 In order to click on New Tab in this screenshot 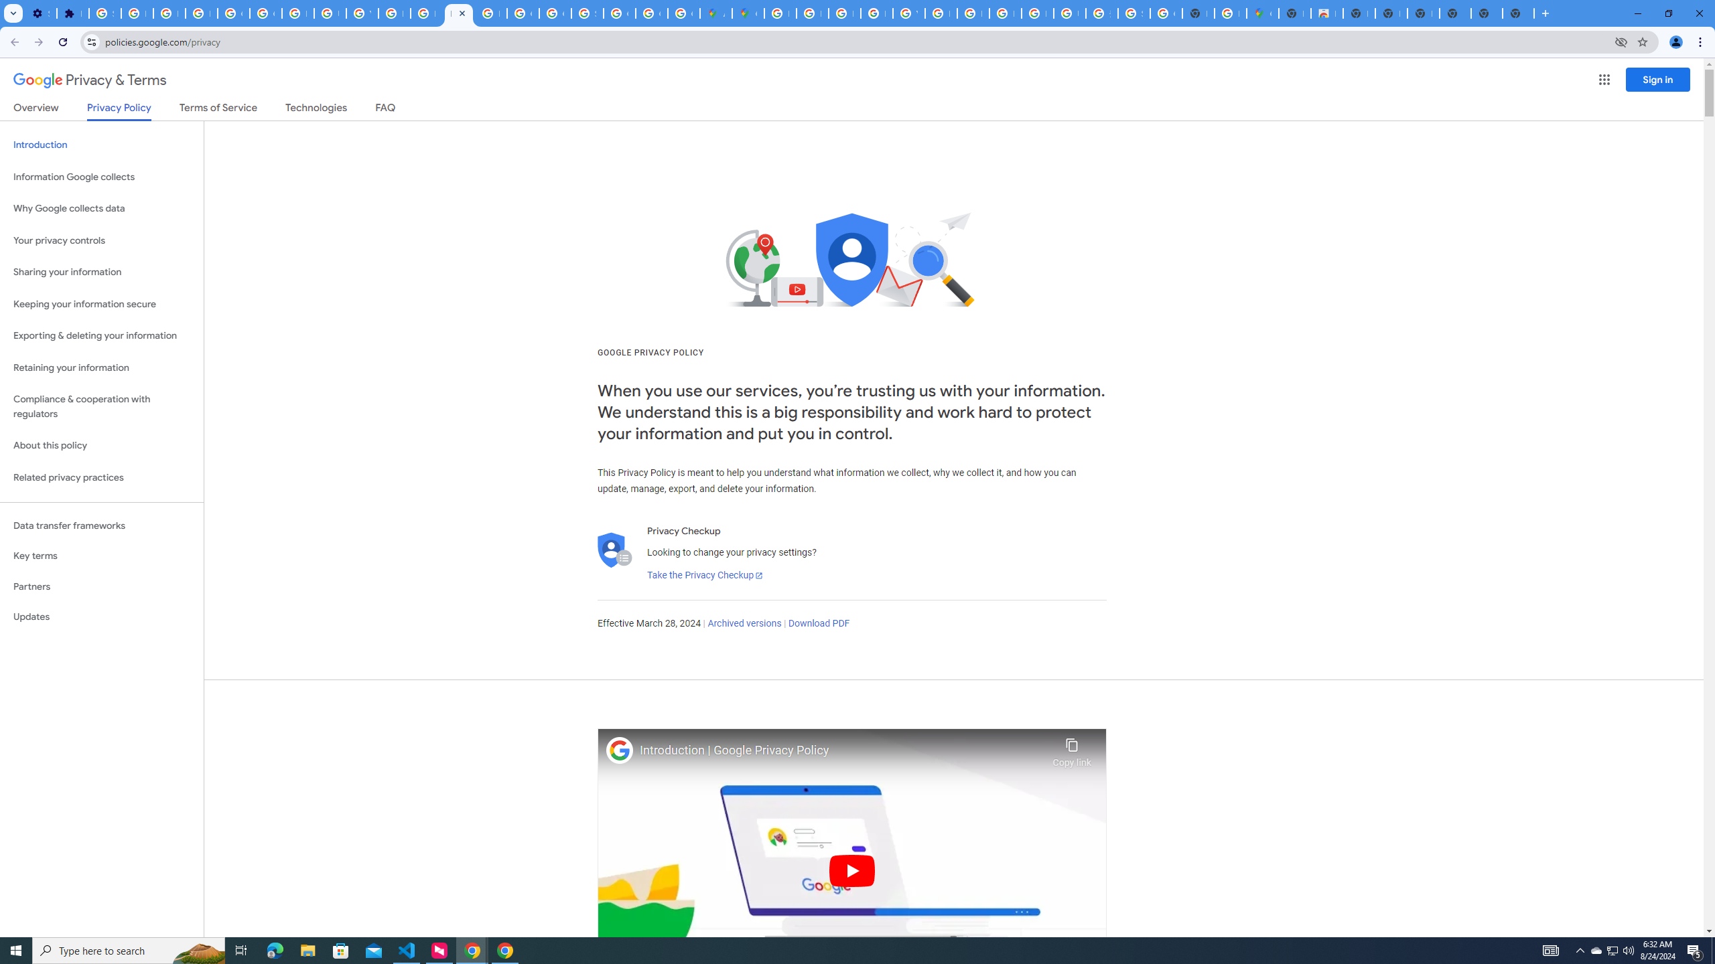, I will do `click(1455, 13)`.